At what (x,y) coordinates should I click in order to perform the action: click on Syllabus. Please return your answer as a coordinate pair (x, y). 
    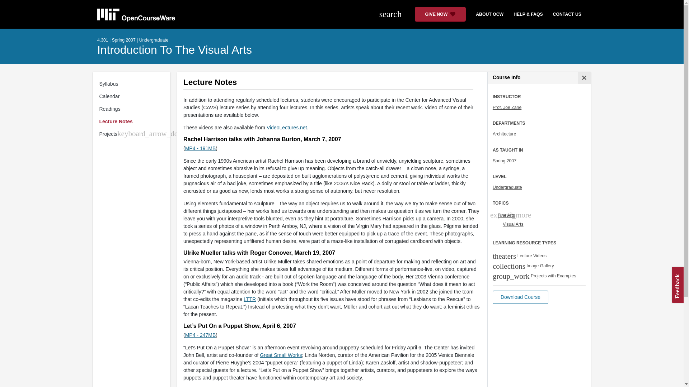
    Looking at the image, I should click on (133, 84).